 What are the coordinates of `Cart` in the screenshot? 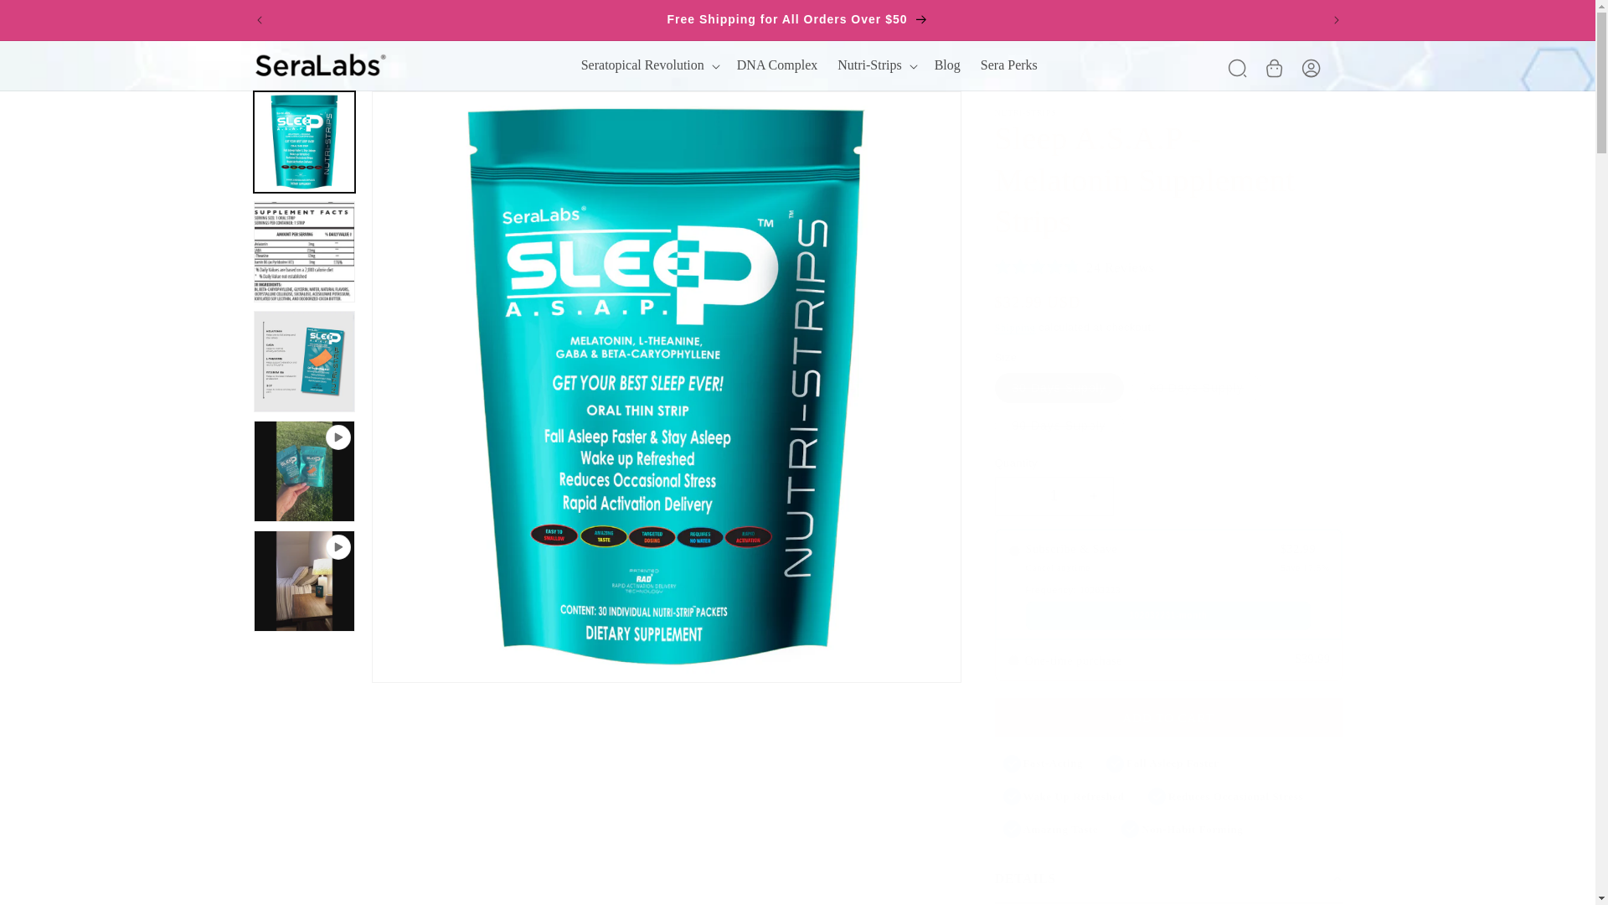 It's located at (1279, 66).